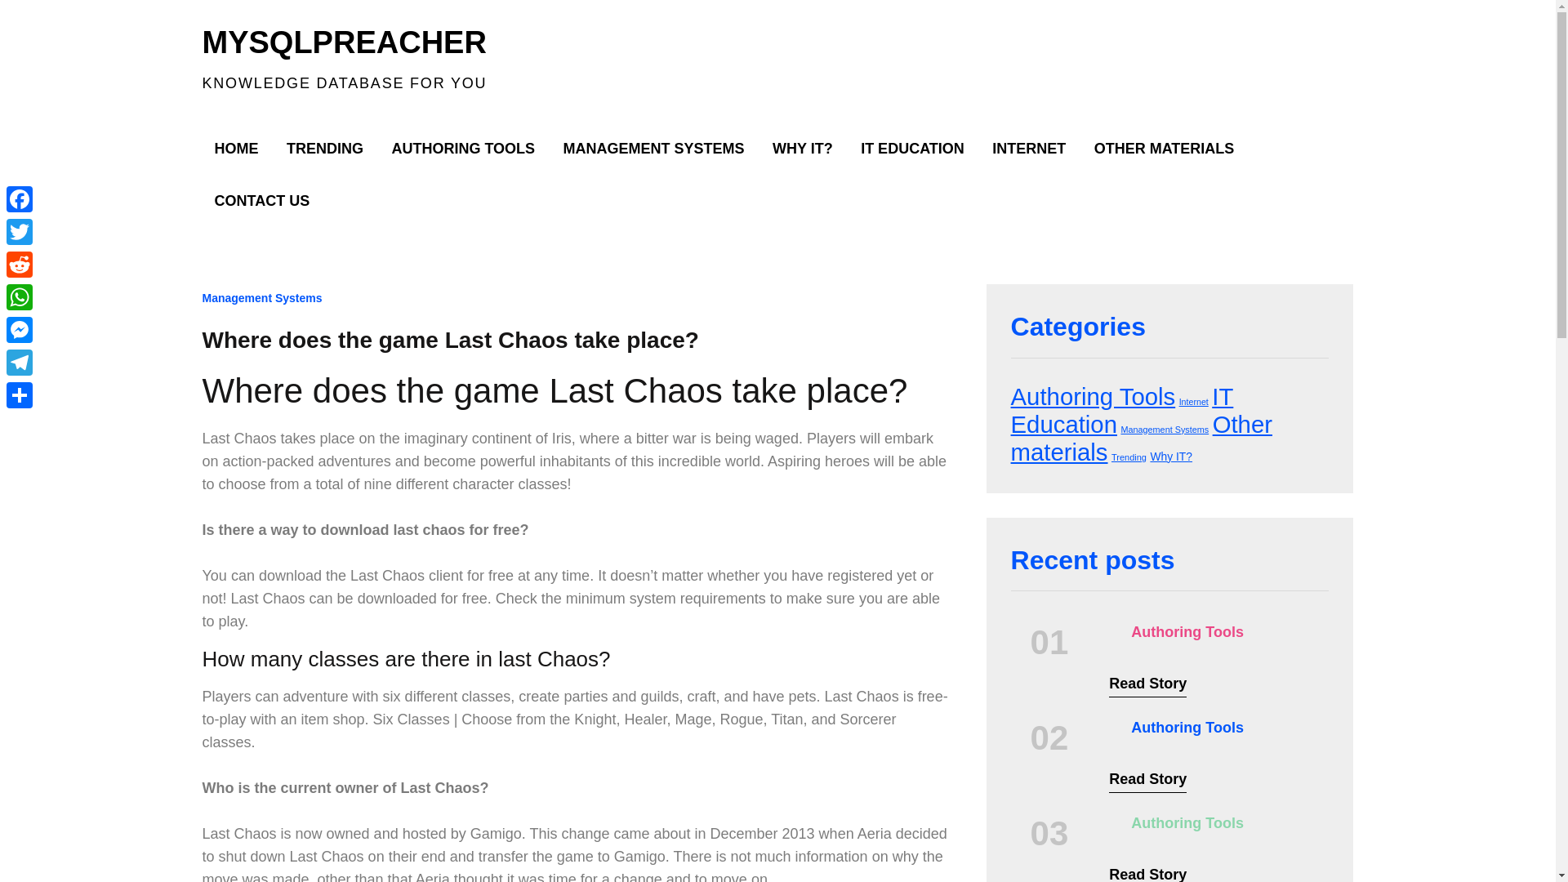 The image size is (1568, 882). I want to click on Internet, so click(1194, 402).